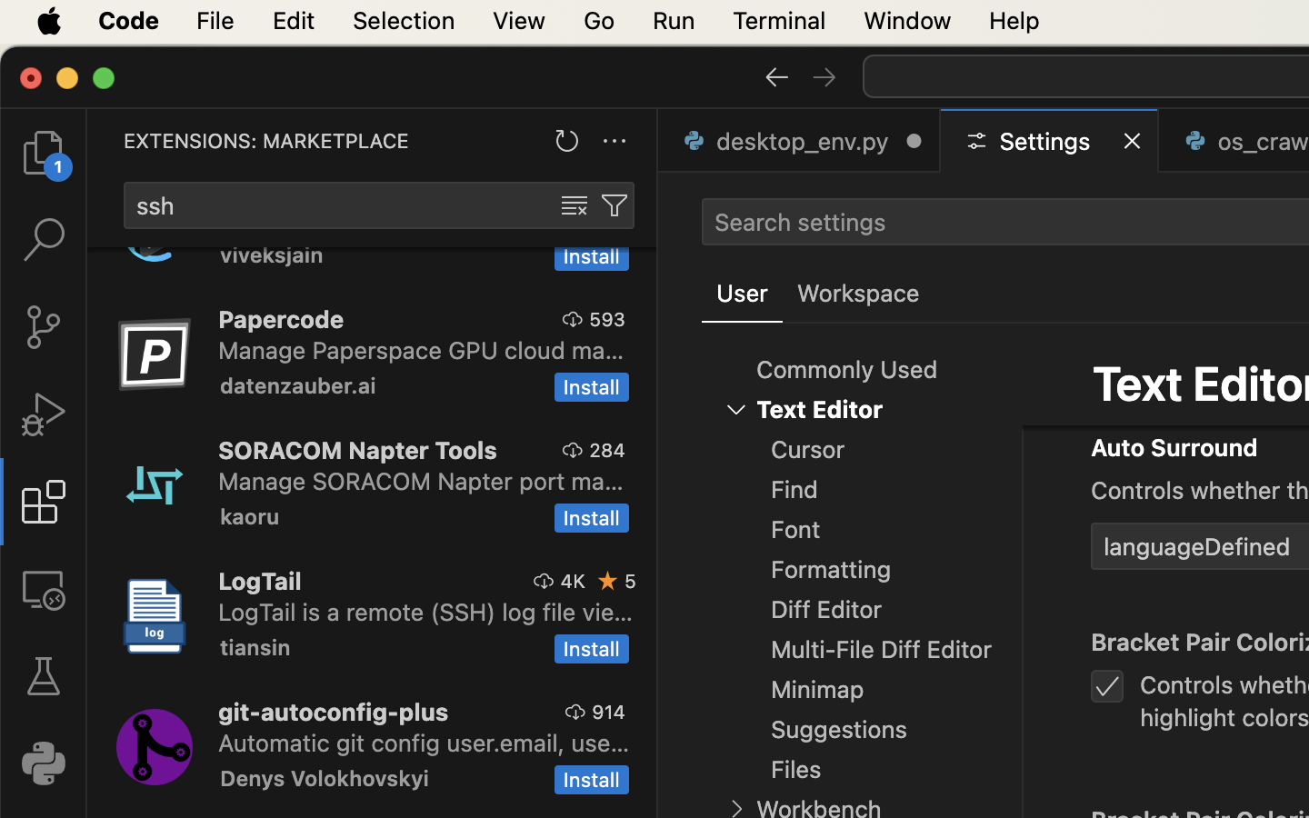 This screenshot has width=1309, height=818. I want to click on , so click(574, 319).